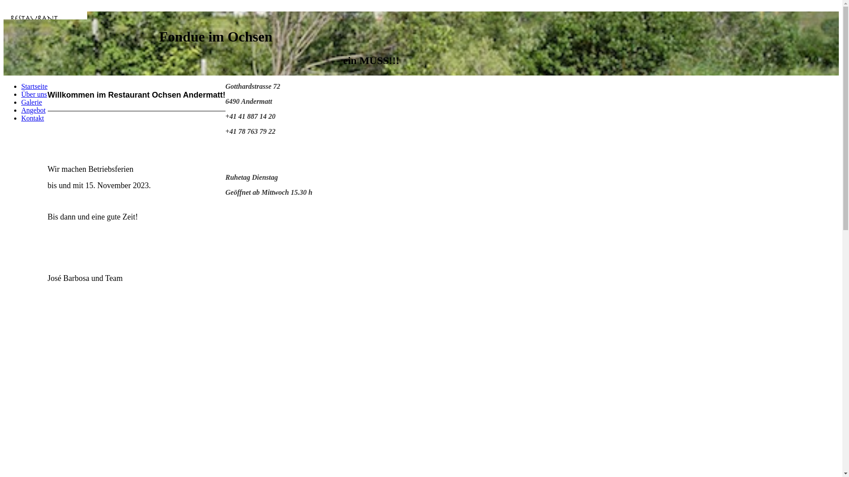 The height and width of the screenshot is (477, 849). I want to click on Galerie, so click(32, 102).